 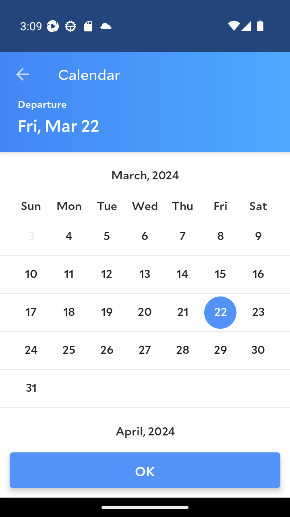 I want to click on 8, so click(x=220, y=237).